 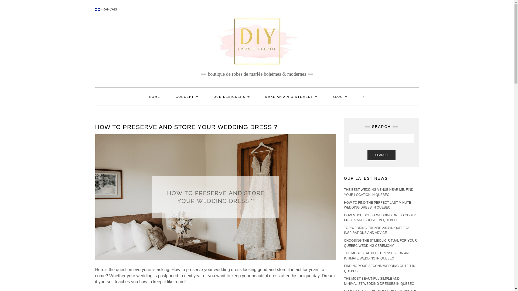 What do you see at coordinates (340, 97) in the screenshot?
I see `BLOG` at bounding box center [340, 97].